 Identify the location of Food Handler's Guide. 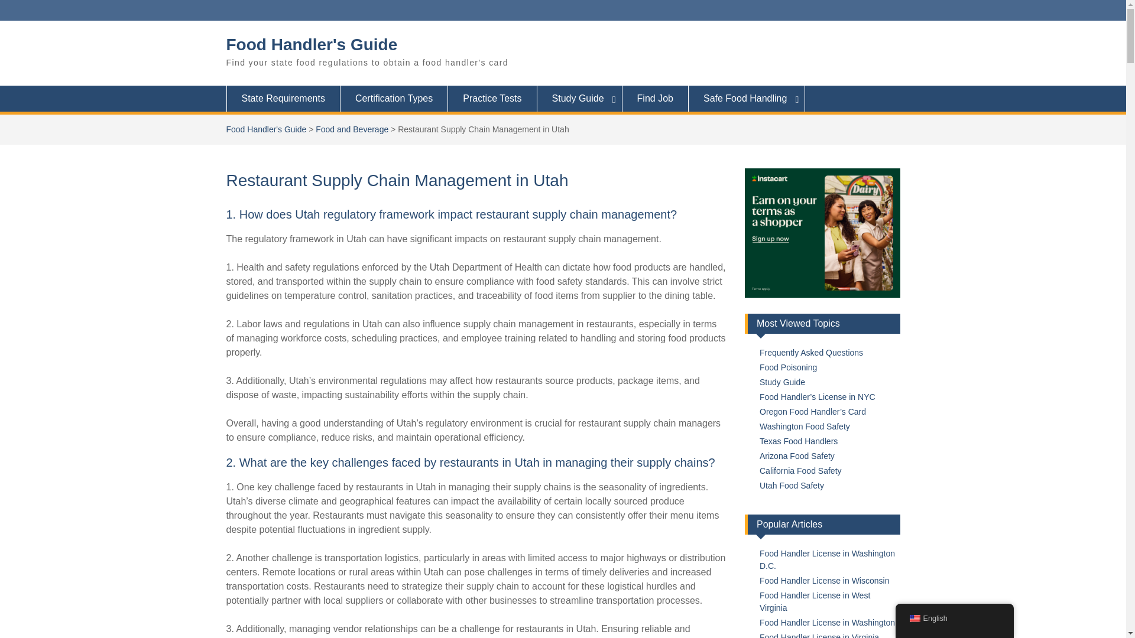
(266, 129).